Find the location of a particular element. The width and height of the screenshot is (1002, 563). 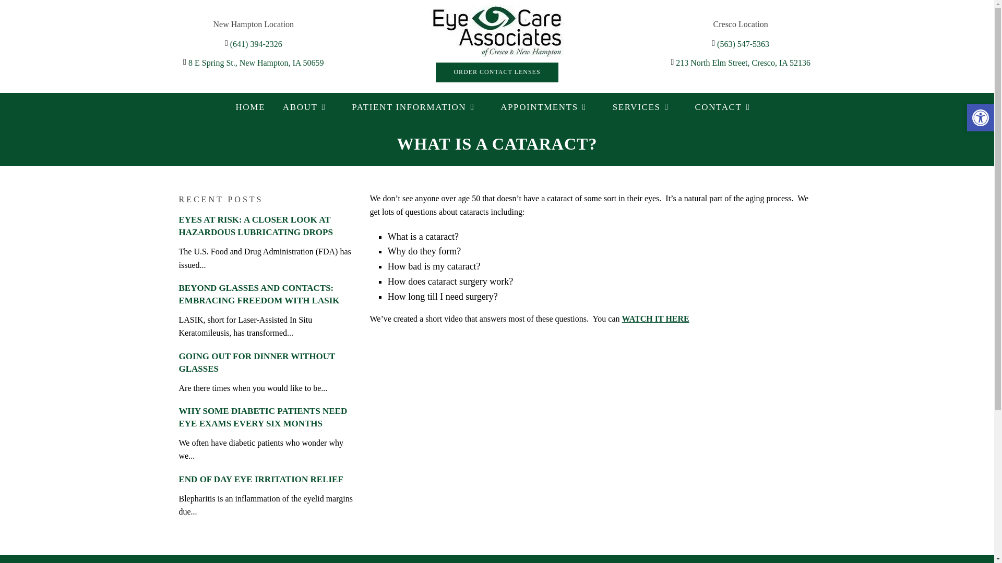

Accessibility Tools is located at coordinates (980, 117).